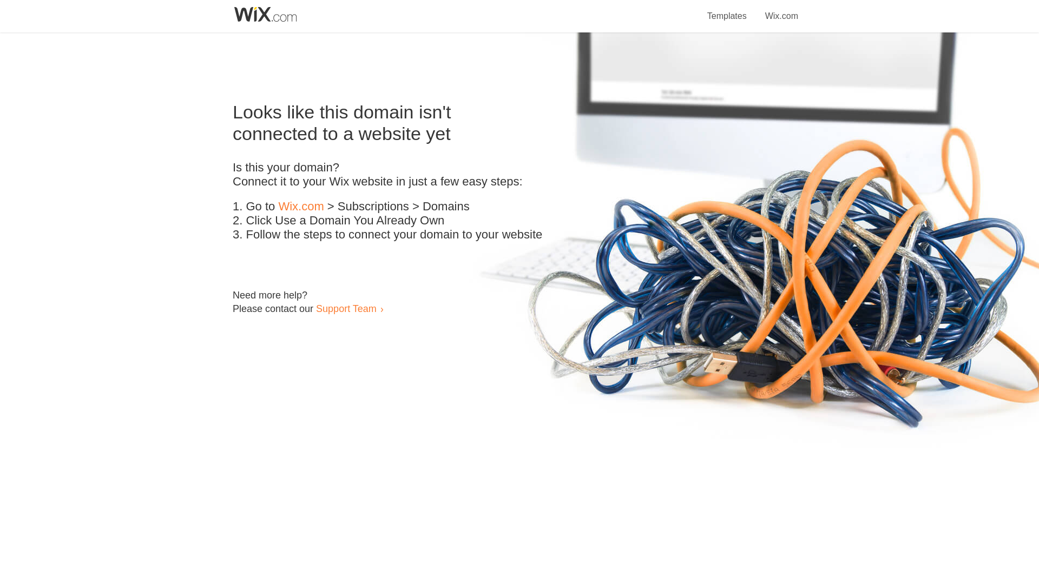 Image resolution: width=1039 pixels, height=584 pixels. What do you see at coordinates (301, 207) in the screenshot?
I see `Wix.com` at bounding box center [301, 207].